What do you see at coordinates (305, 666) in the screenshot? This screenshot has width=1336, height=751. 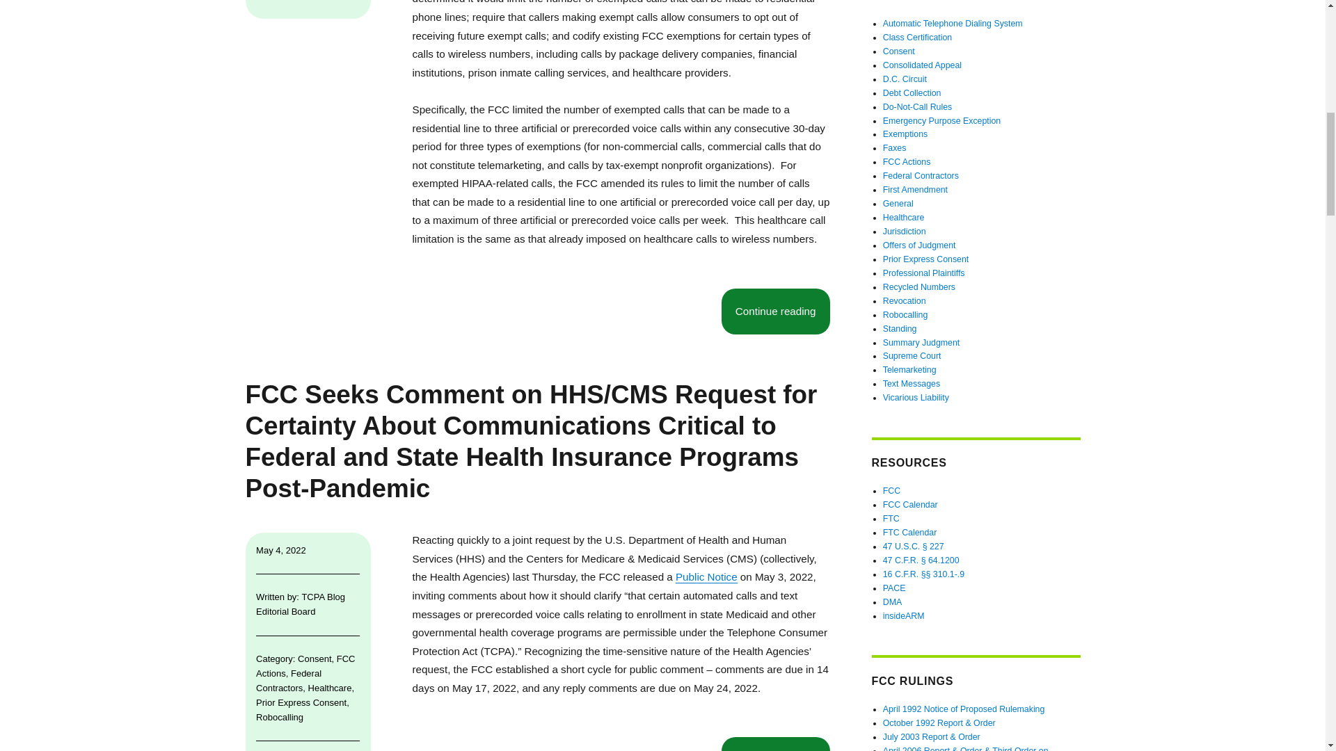 I see `FCC Actions` at bounding box center [305, 666].